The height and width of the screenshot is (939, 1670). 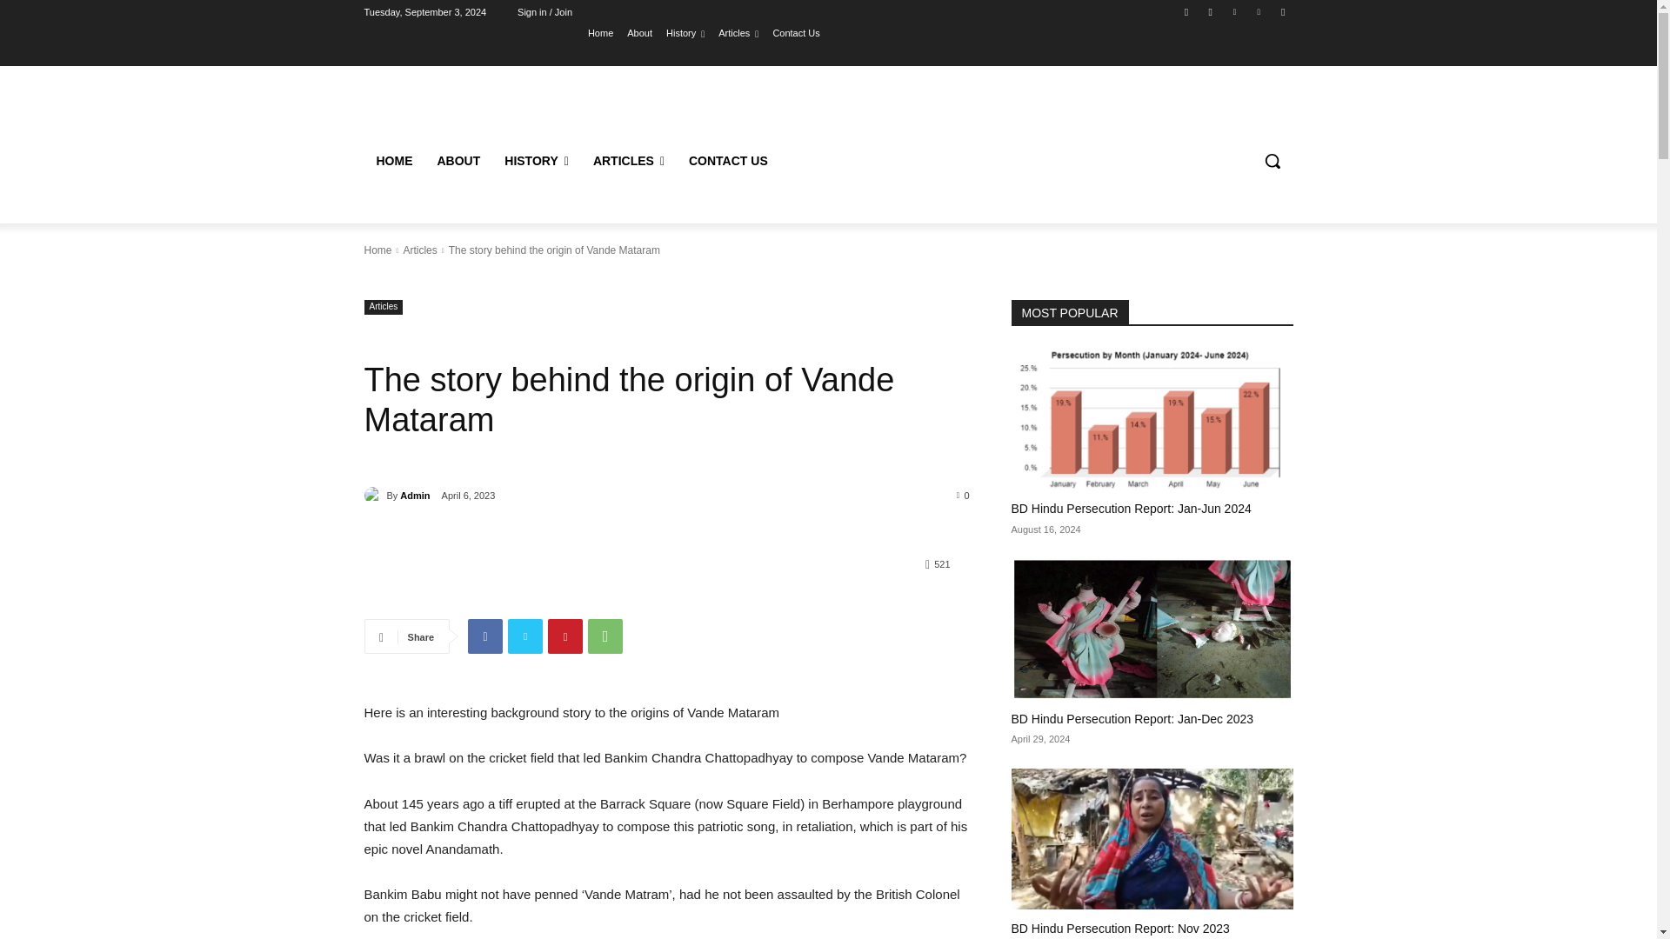 What do you see at coordinates (605, 636) in the screenshot?
I see `WhatsApp` at bounding box center [605, 636].